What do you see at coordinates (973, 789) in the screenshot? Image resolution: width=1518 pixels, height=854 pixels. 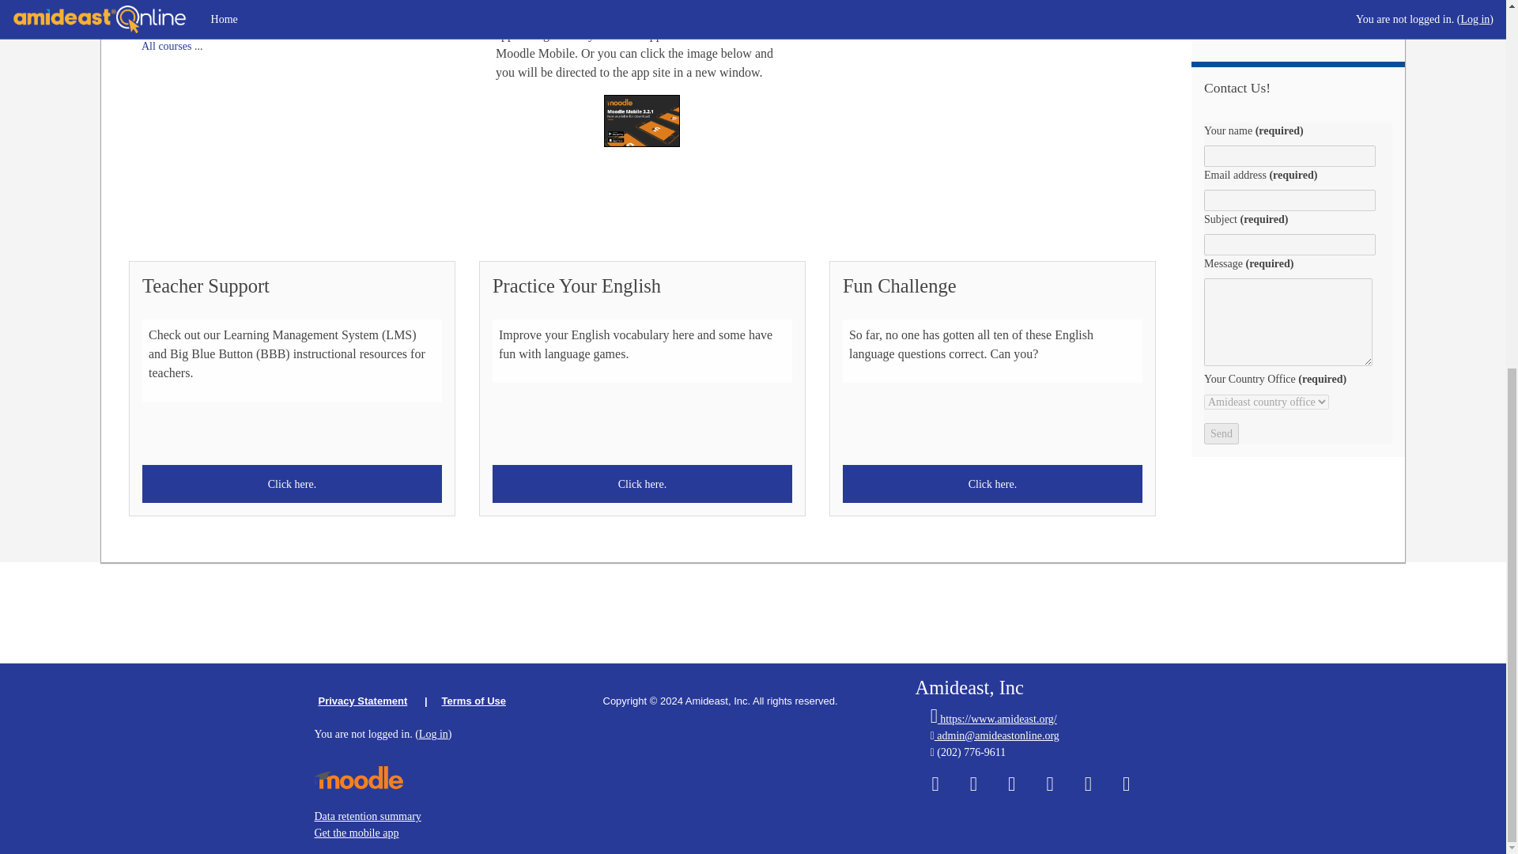 I see `Amideast on twitter, opens in new window` at bounding box center [973, 789].